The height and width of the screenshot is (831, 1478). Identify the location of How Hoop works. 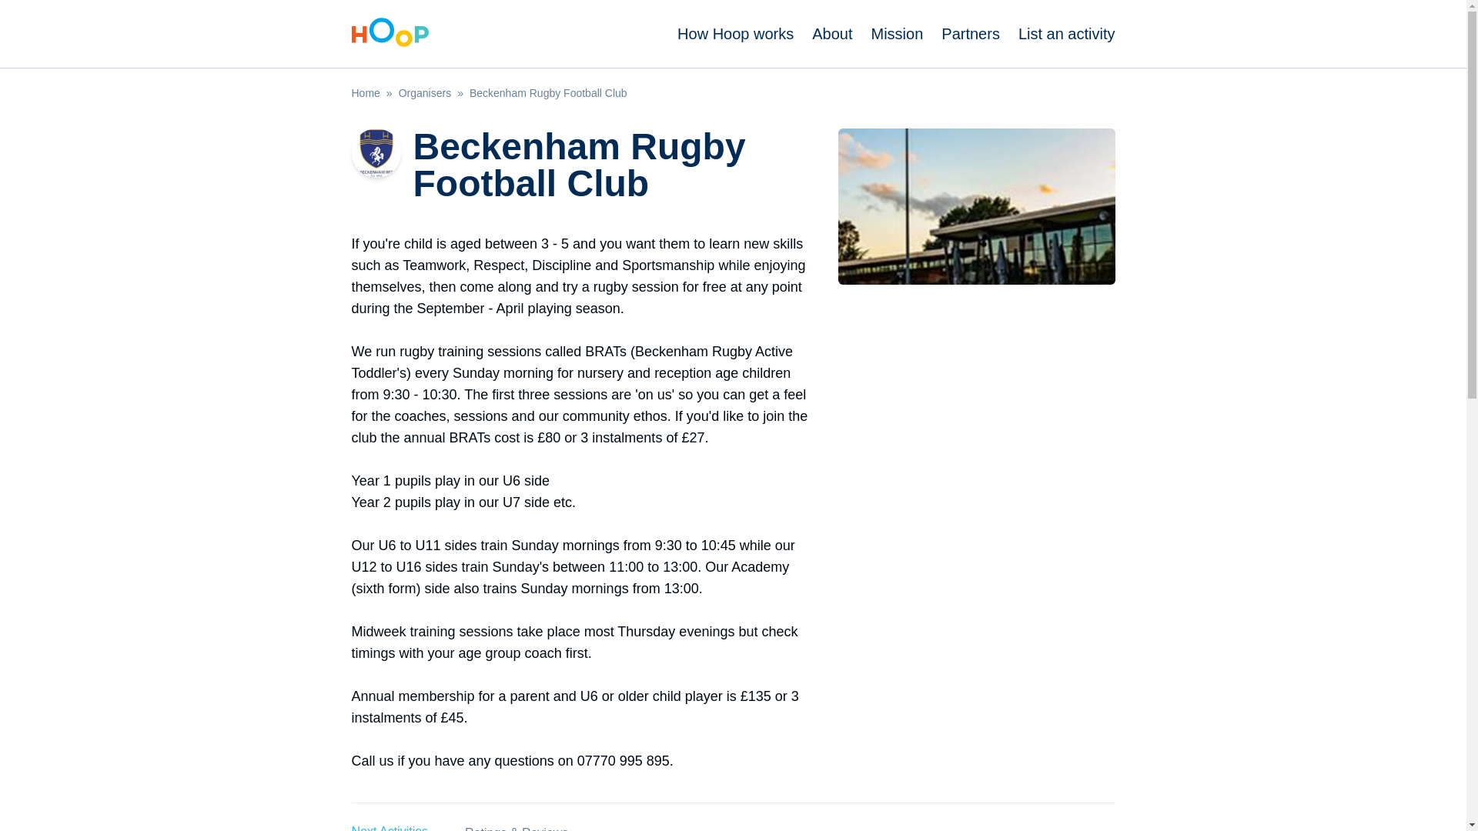
(735, 34).